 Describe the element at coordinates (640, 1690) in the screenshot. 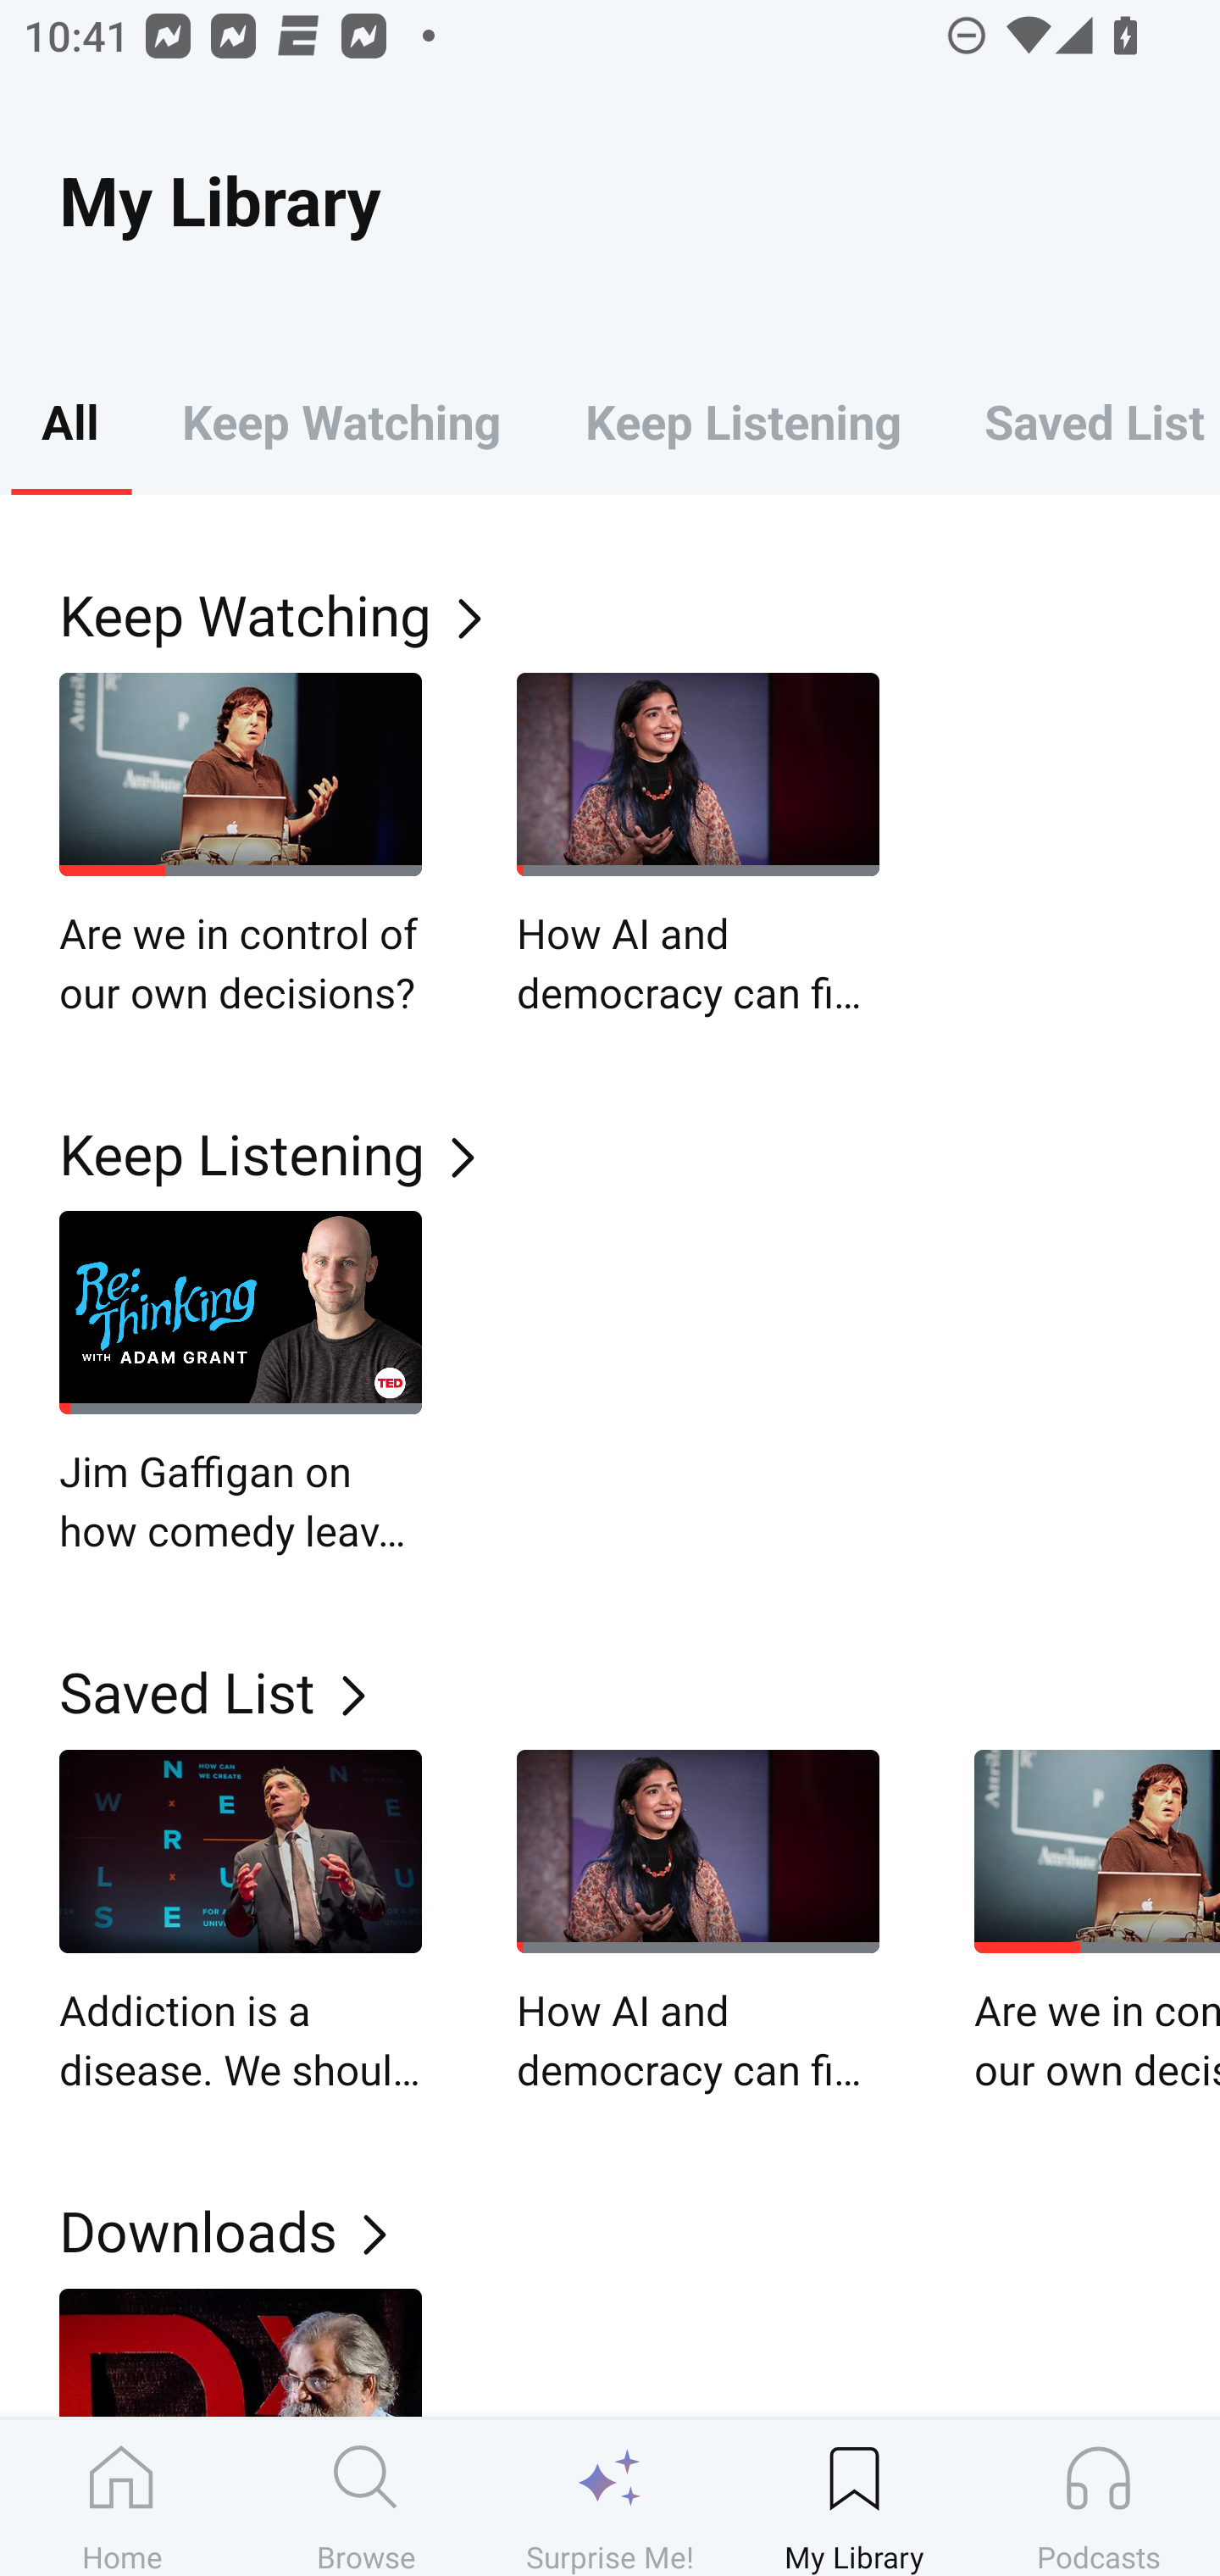

I see `Saved List` at that location.